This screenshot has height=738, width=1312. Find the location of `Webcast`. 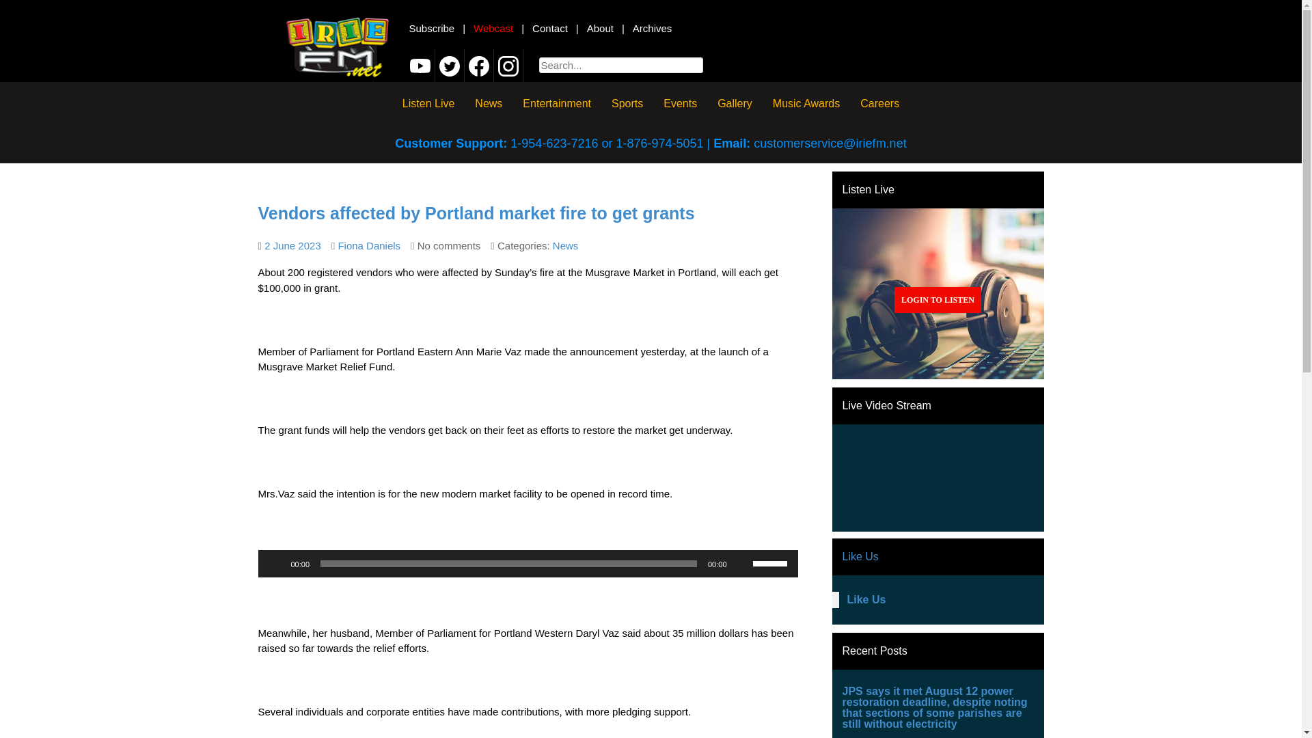

Webcast is located at coordinates (493, 28).